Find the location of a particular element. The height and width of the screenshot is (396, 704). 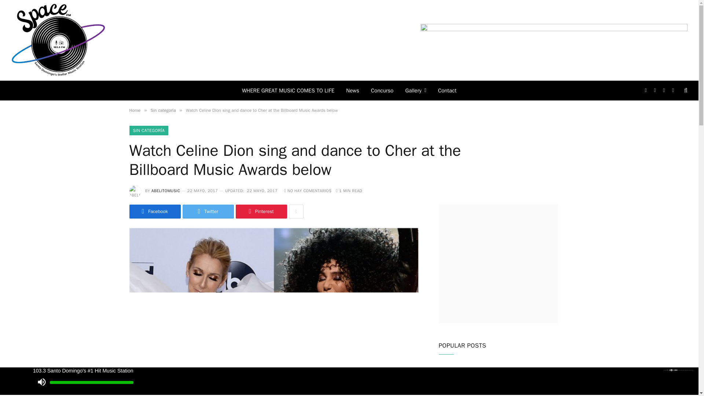

Gallery is located at coordinates (415, 91).